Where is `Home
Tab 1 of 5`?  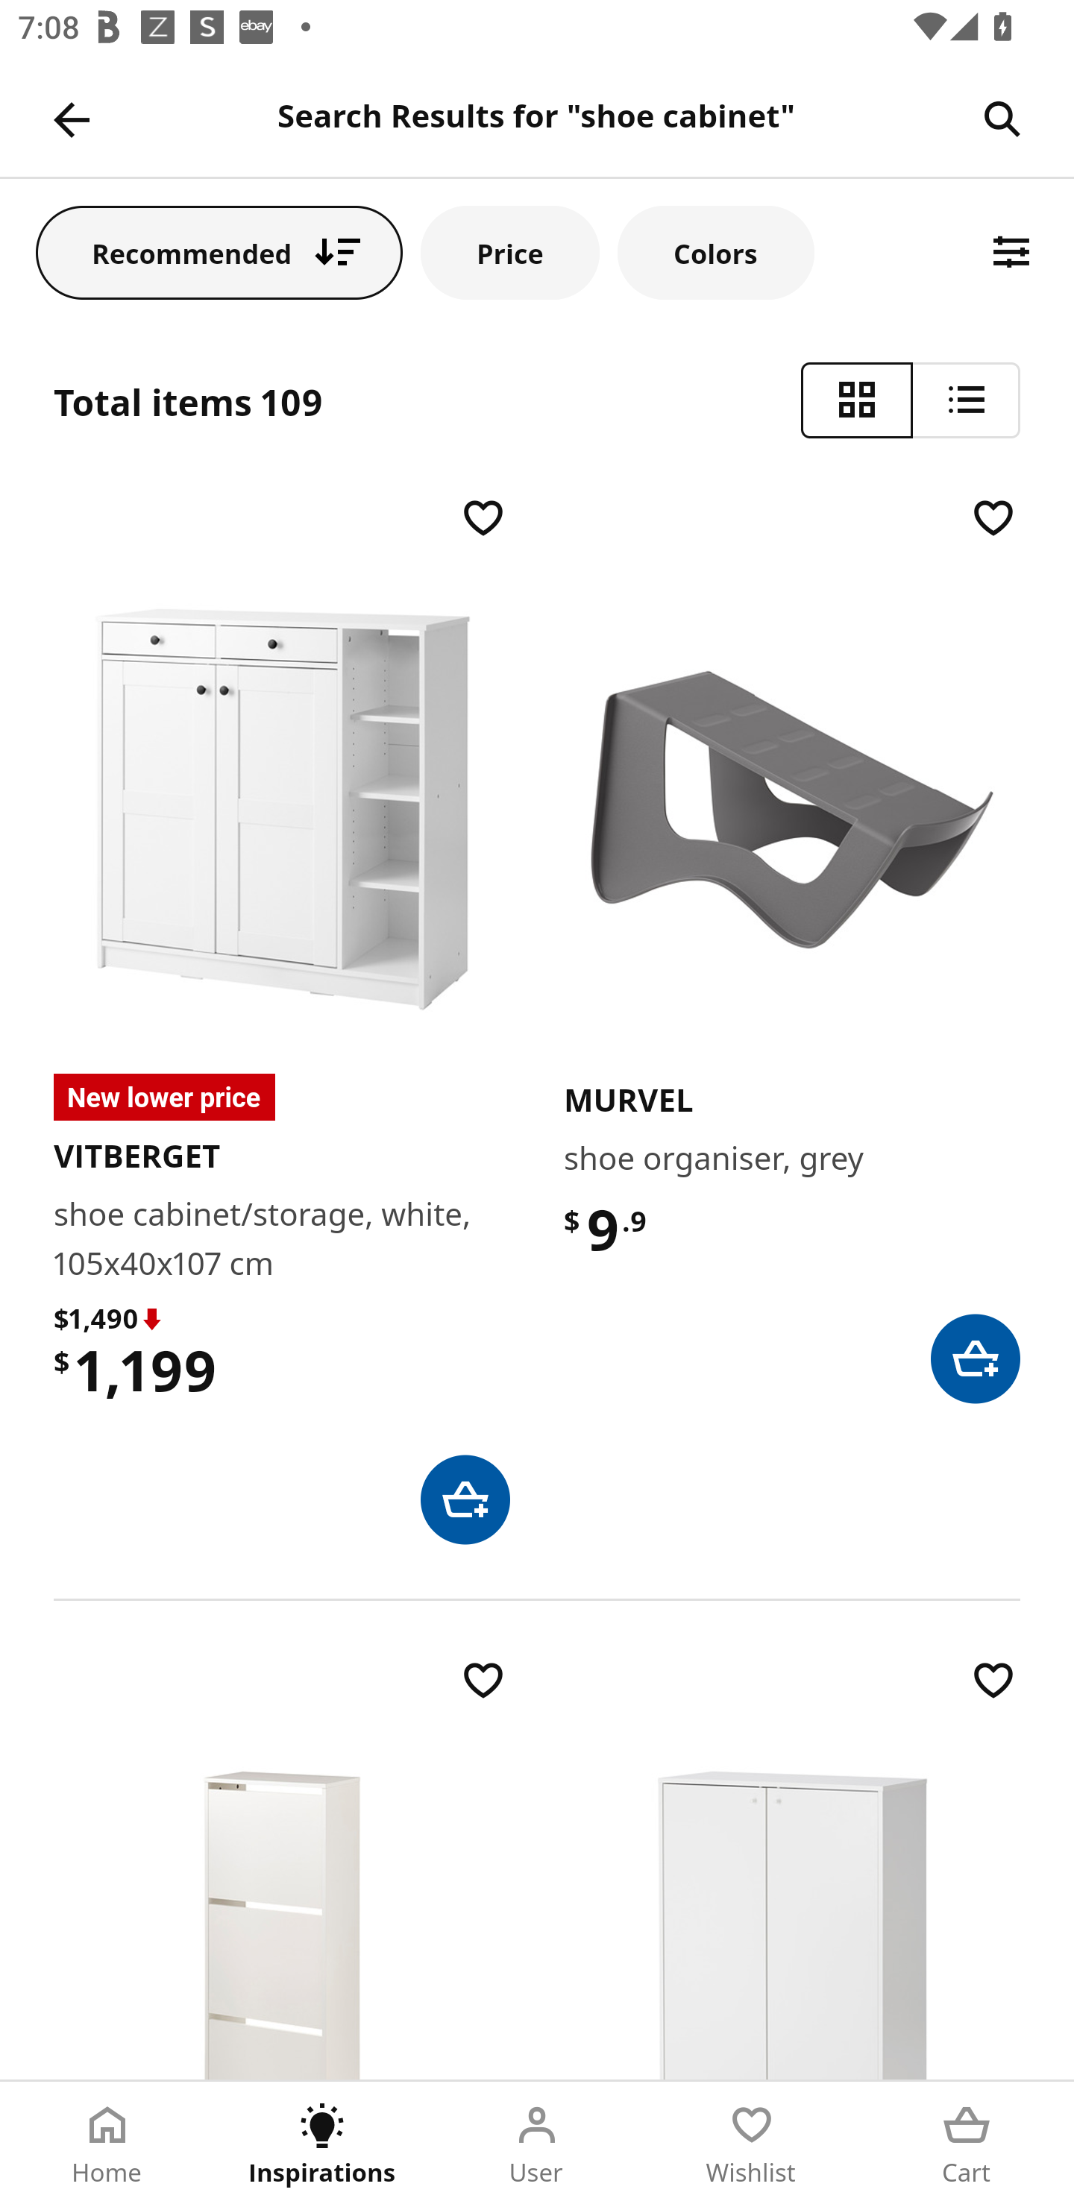
Home
Tab 1 of 5 is located at coordinates (107, 2144).